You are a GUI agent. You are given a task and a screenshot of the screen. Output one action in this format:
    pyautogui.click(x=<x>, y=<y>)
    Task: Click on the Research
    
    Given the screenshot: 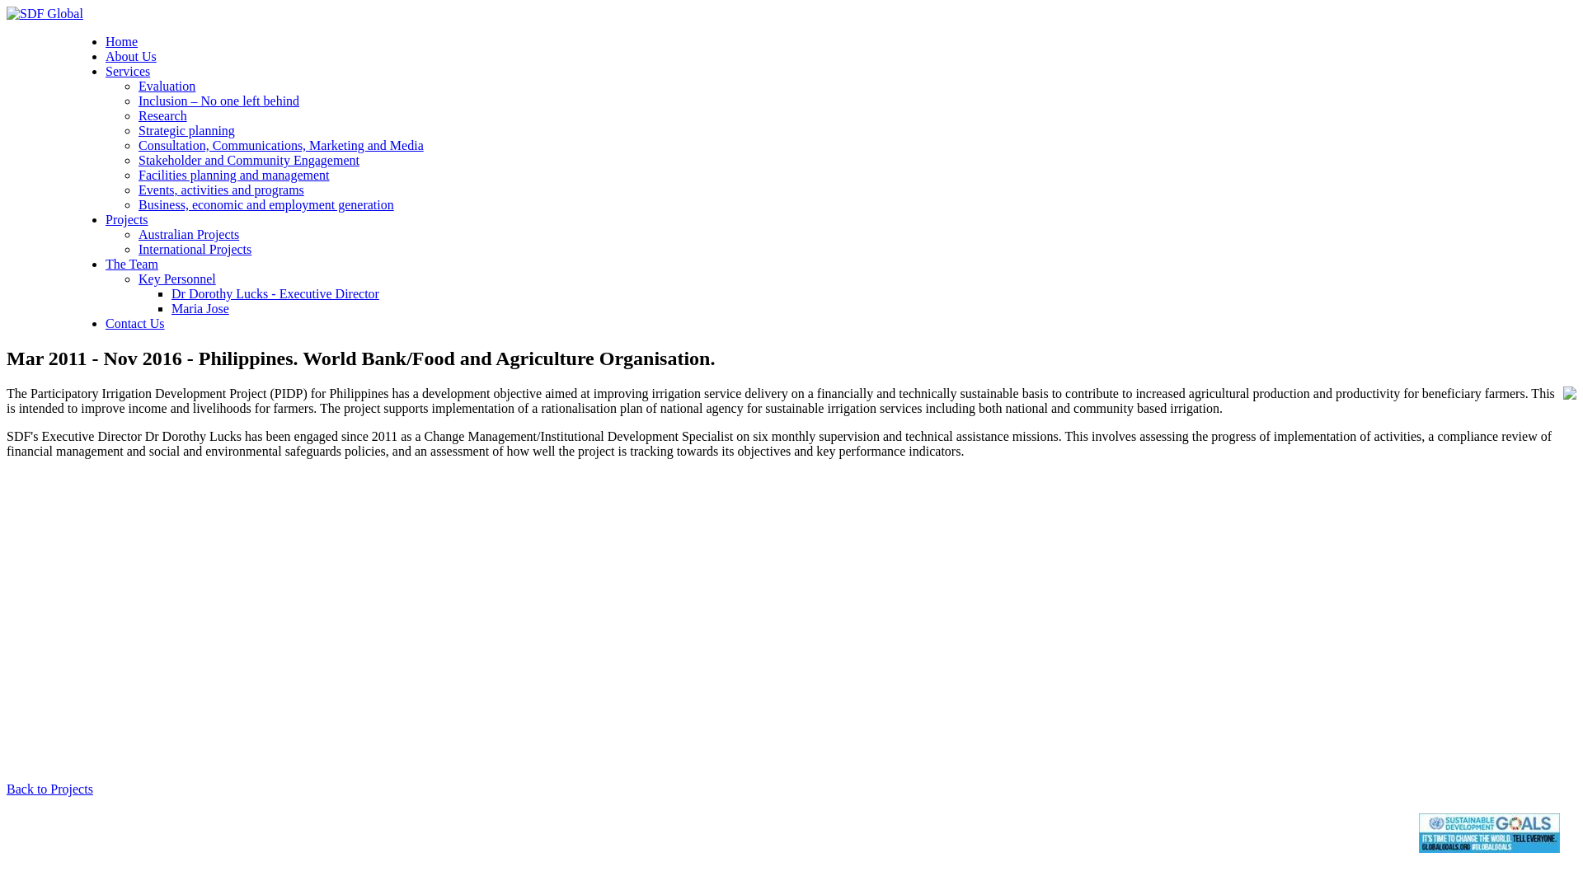 What is the action you would take?
    pyautogui.click(x=163, y=115)
    